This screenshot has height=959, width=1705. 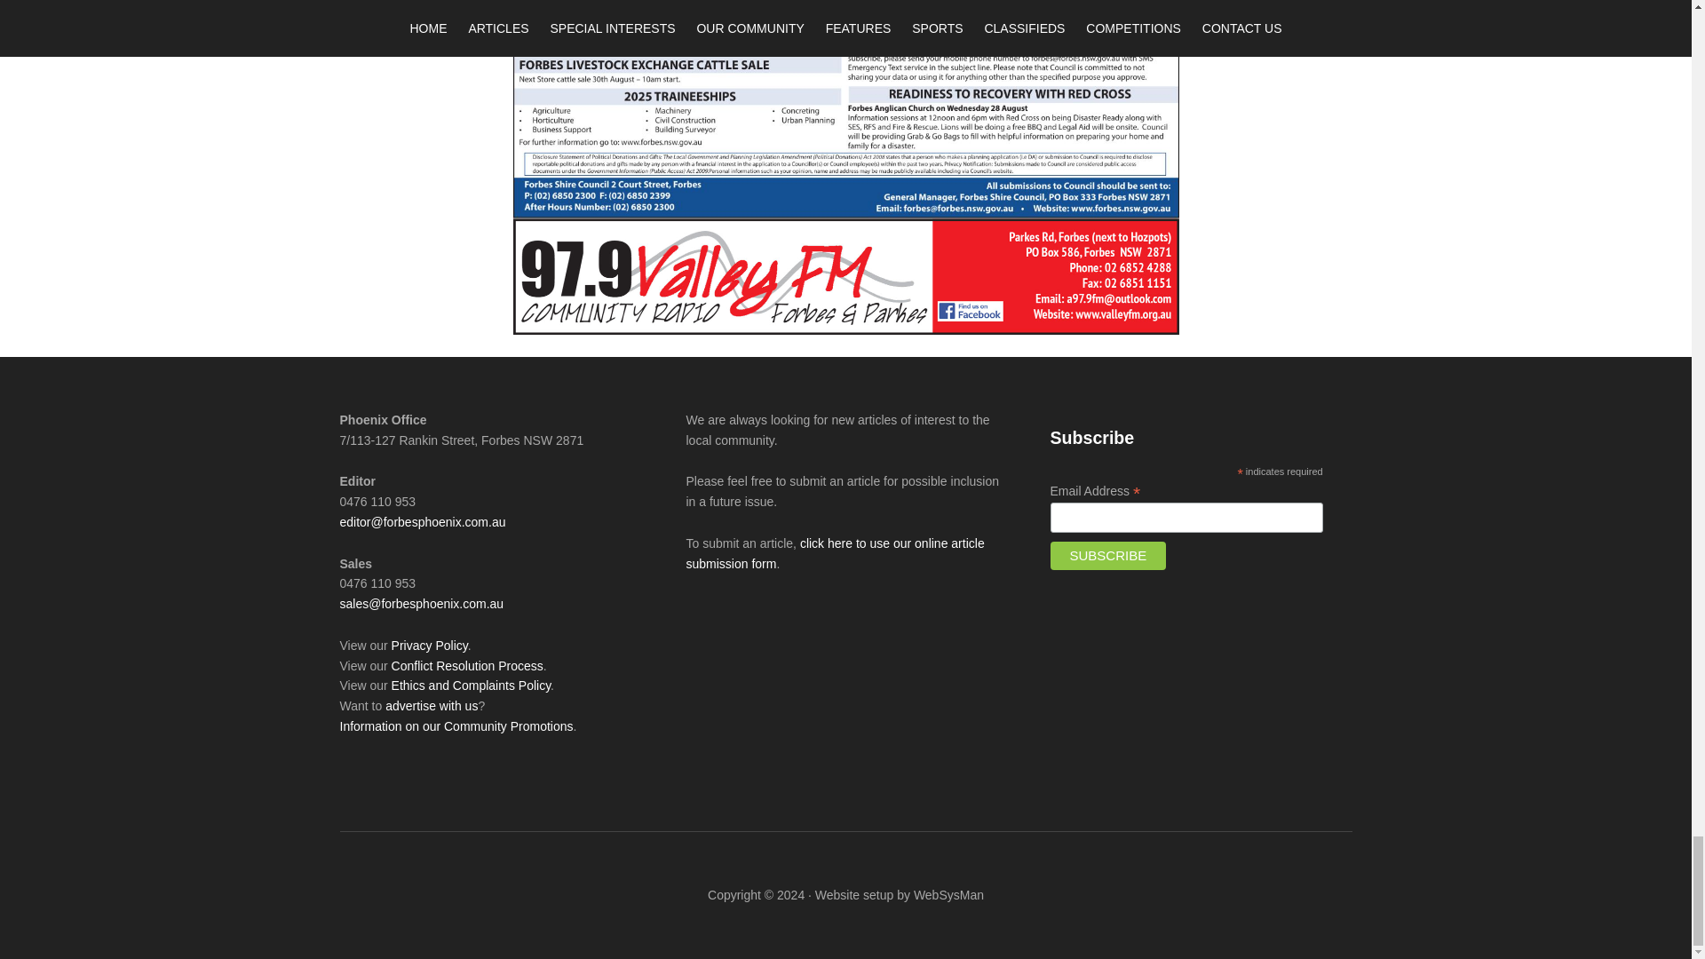 What do you see at coordinates (431, 706) in the screenshot?
I see `Advertise with Us` at bounding box center [431, 706].